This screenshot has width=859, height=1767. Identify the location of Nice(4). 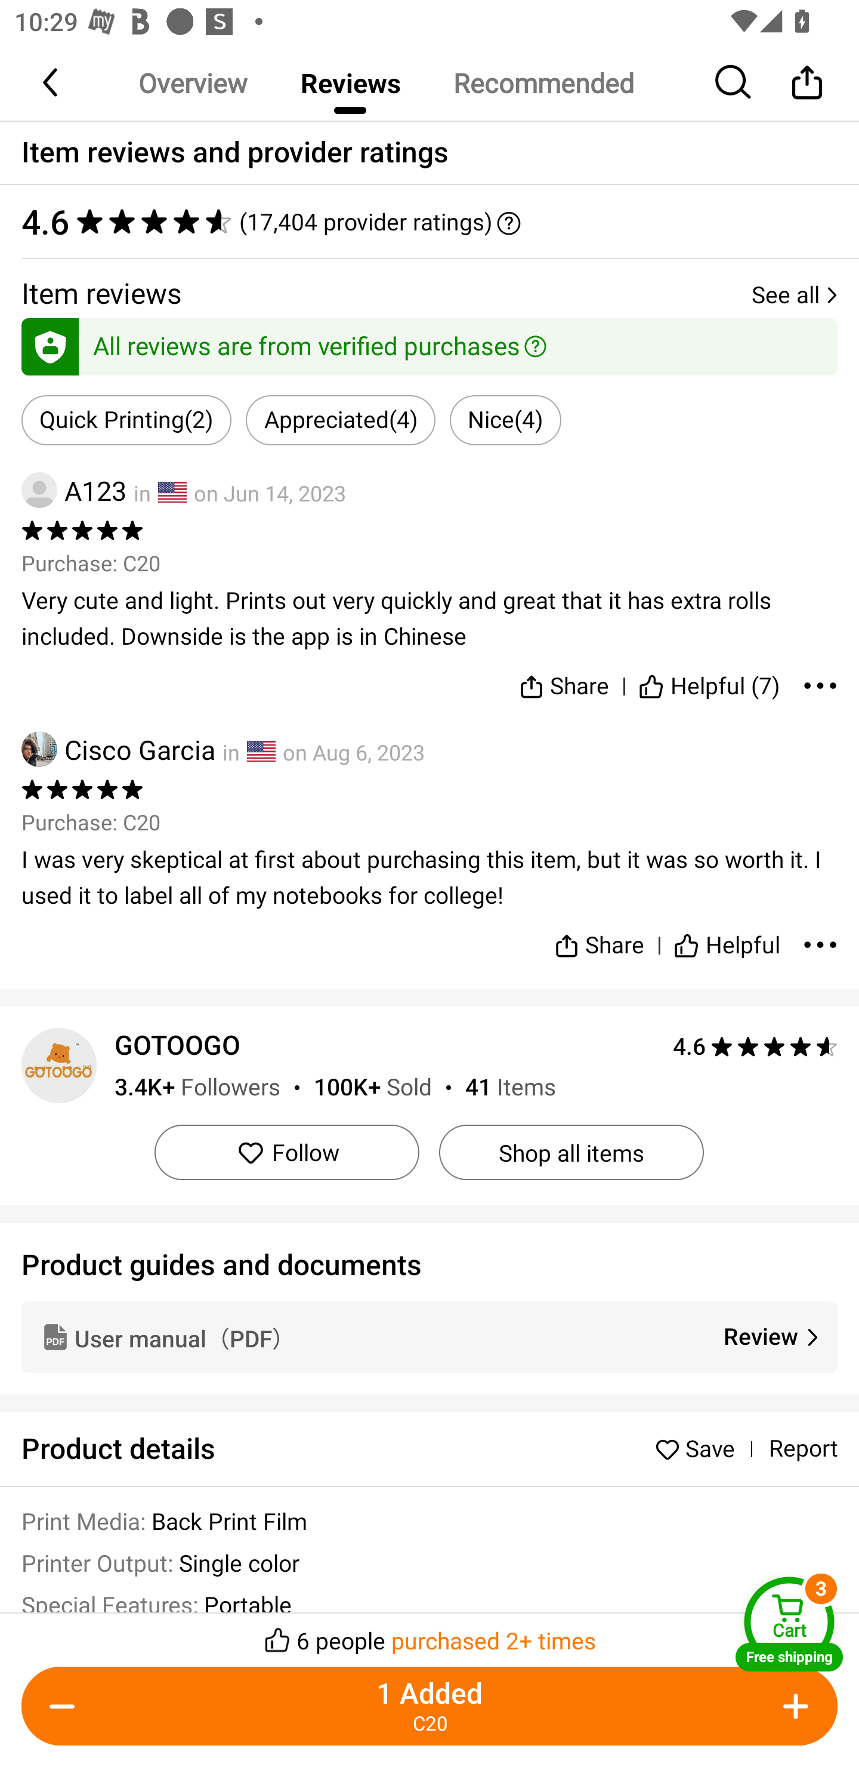
(505, 420).